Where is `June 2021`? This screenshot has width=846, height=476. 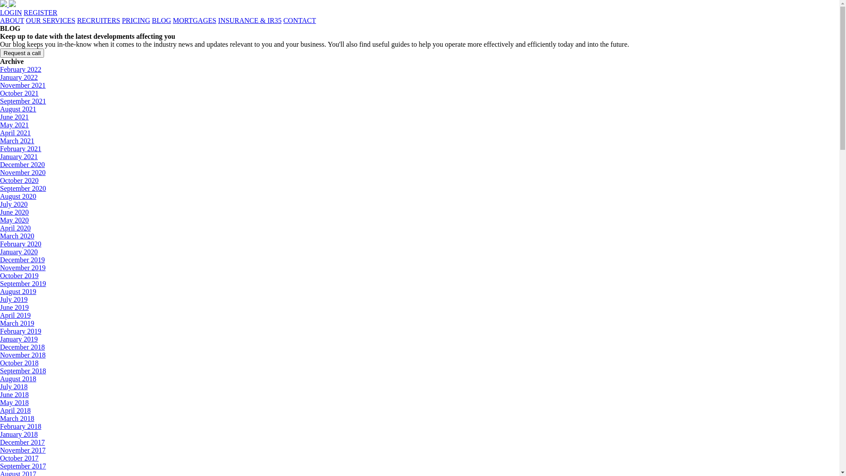 June 2021 is located at coordinates (14, 117).